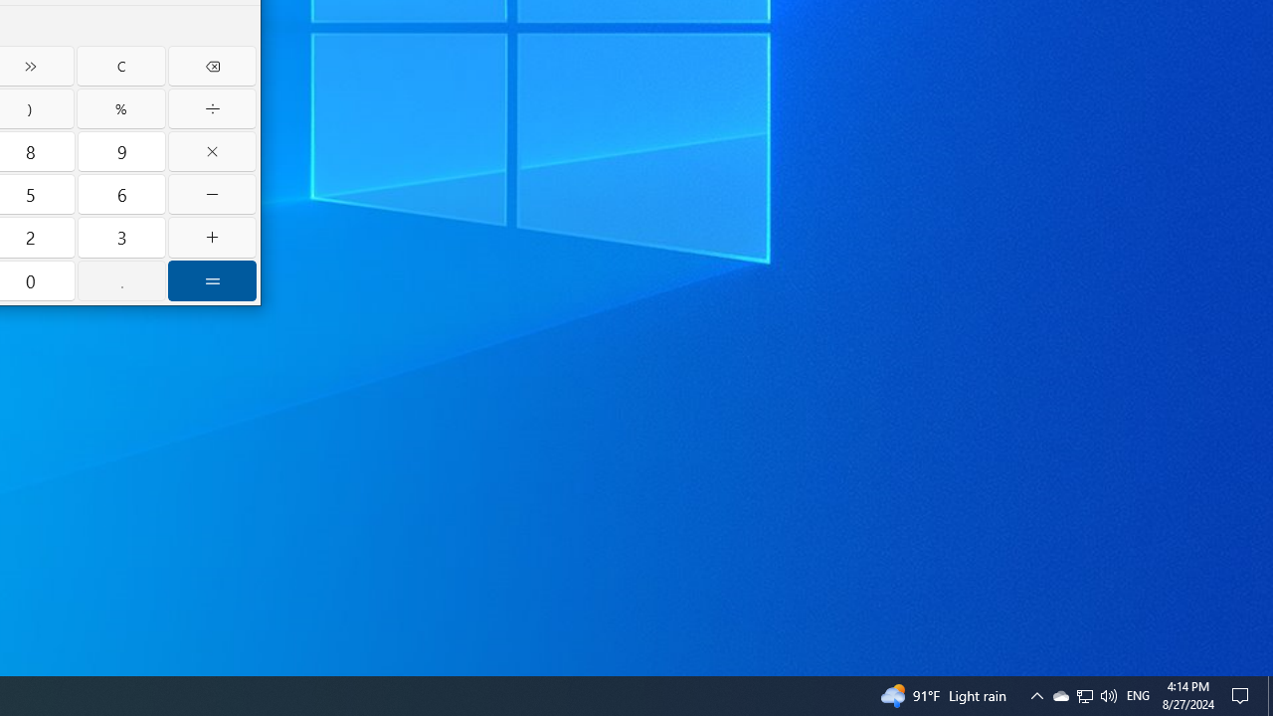  Describe the element at coordinates (121, 280) in the screenshot. I see `Decimal separator` at that location.